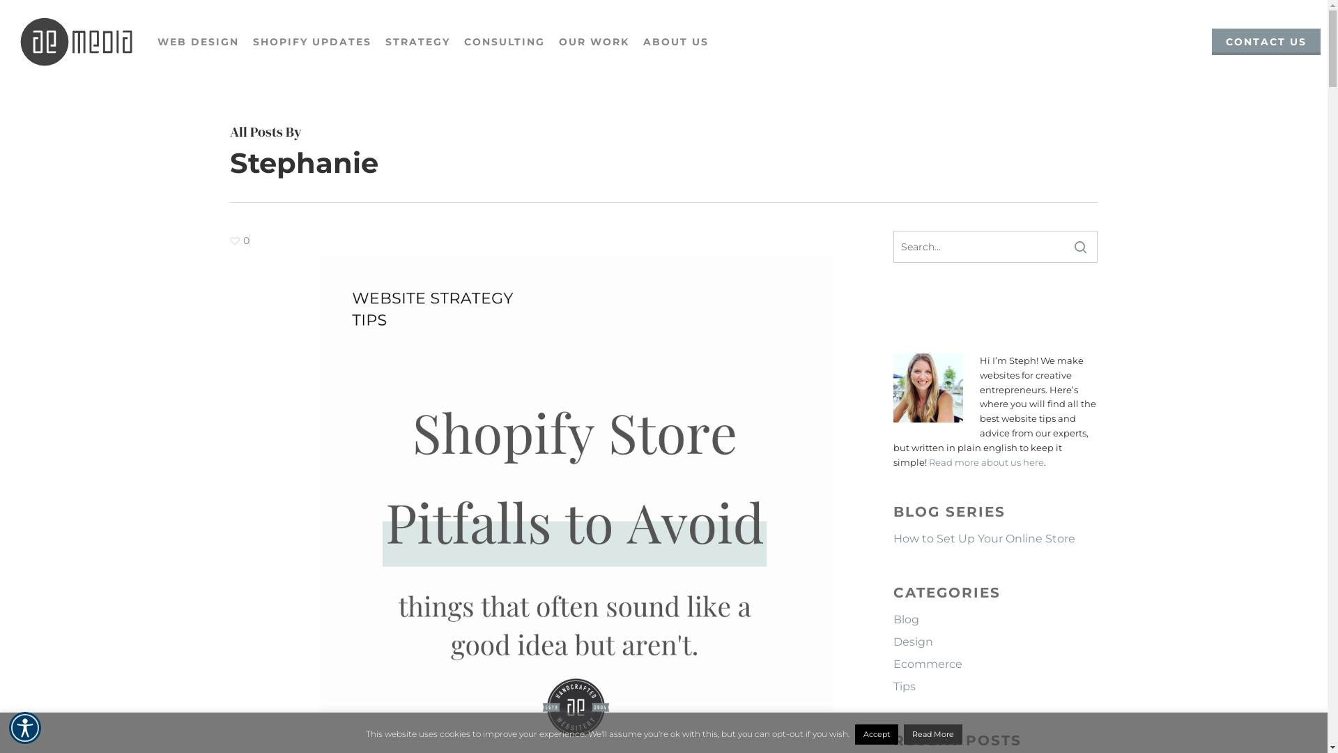 The image size is (1338, 753). What do you see at coordinates (995, 539) in the screenshot?
I see `How to Set Up Your Online Store` at bounding box center [995, 539].